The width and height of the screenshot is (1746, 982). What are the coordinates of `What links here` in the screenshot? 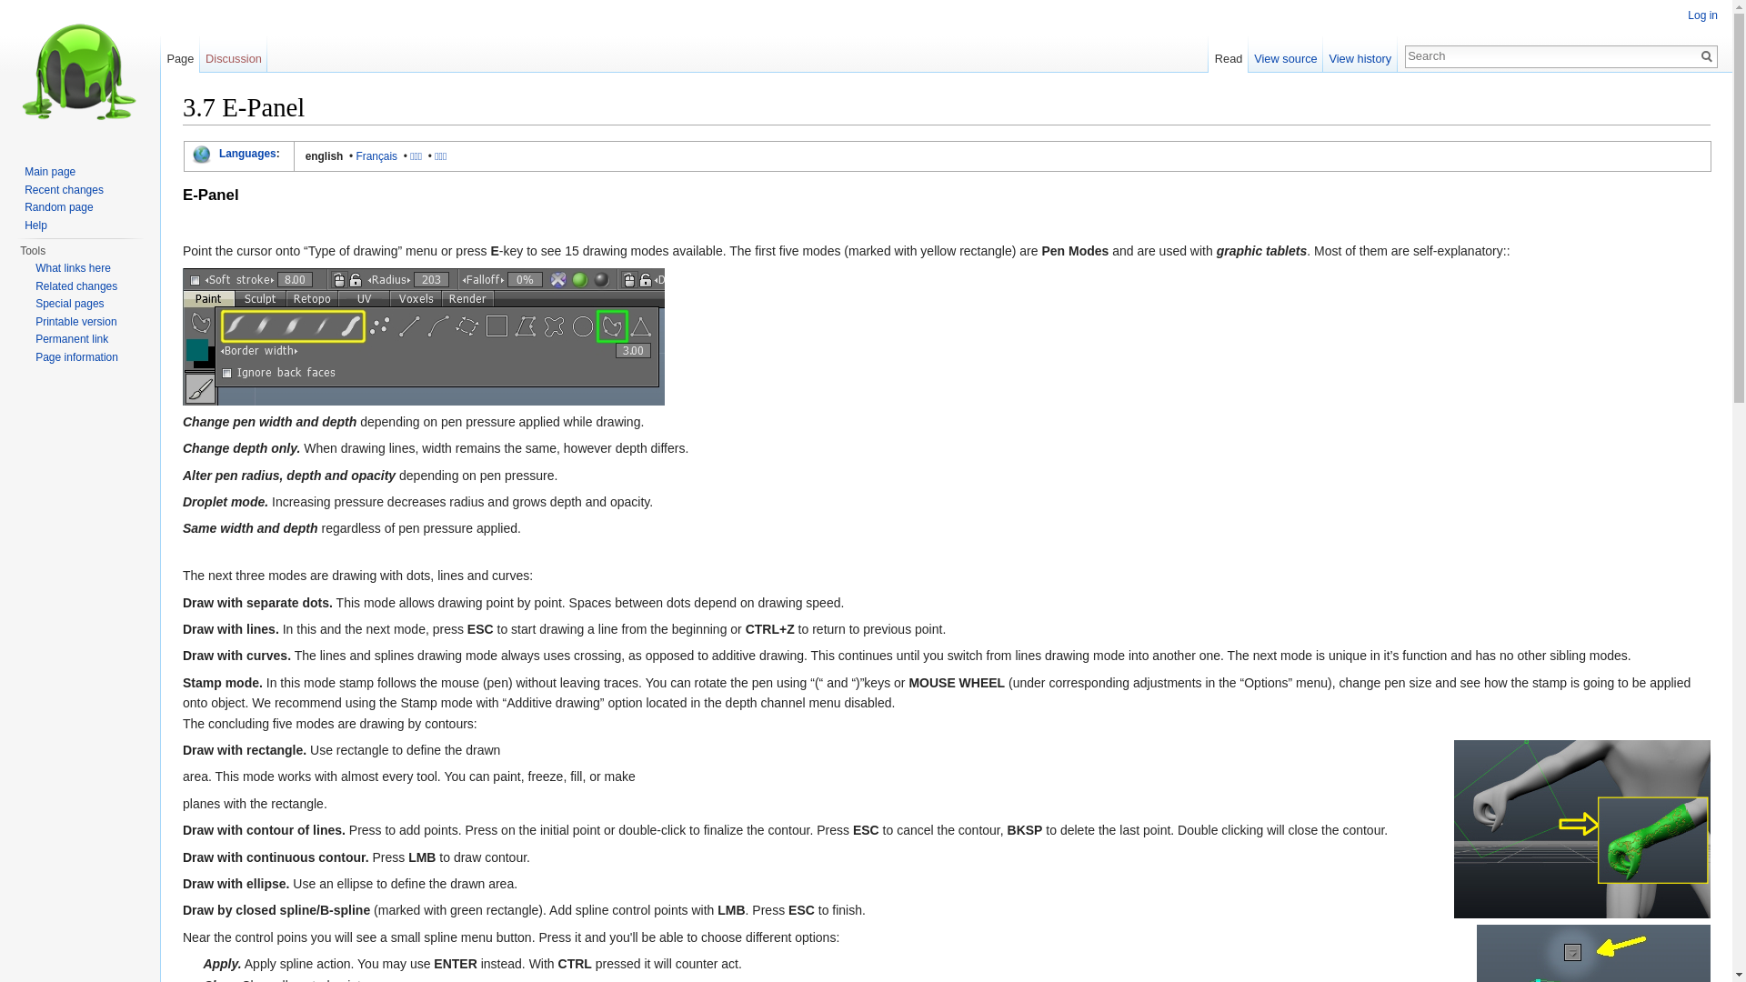 It's located at (73, 268).